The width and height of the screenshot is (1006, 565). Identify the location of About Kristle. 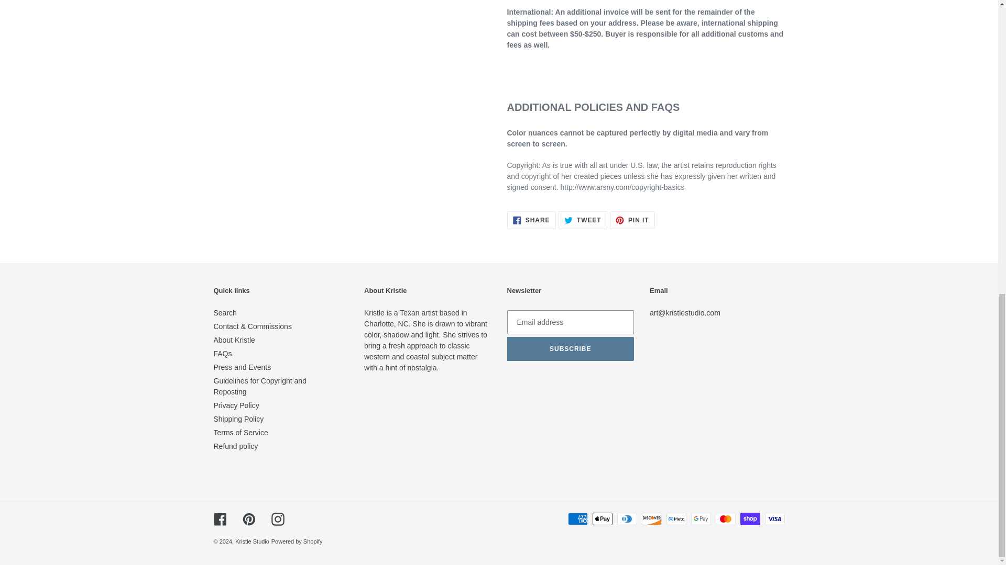
(225, 312).